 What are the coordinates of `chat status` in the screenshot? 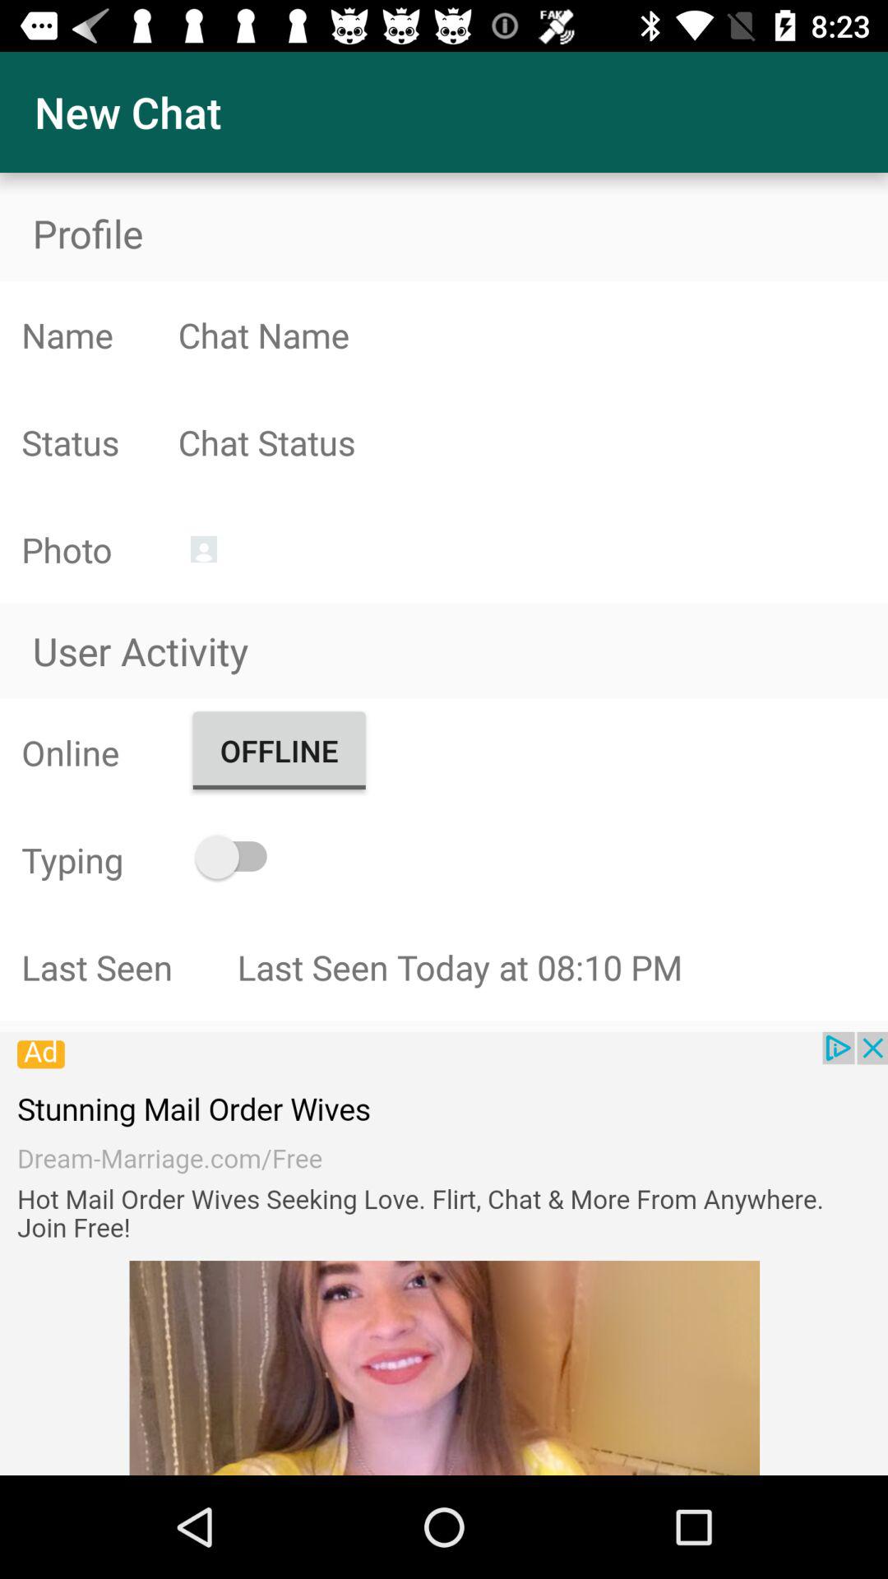 It's located at (533, 442).